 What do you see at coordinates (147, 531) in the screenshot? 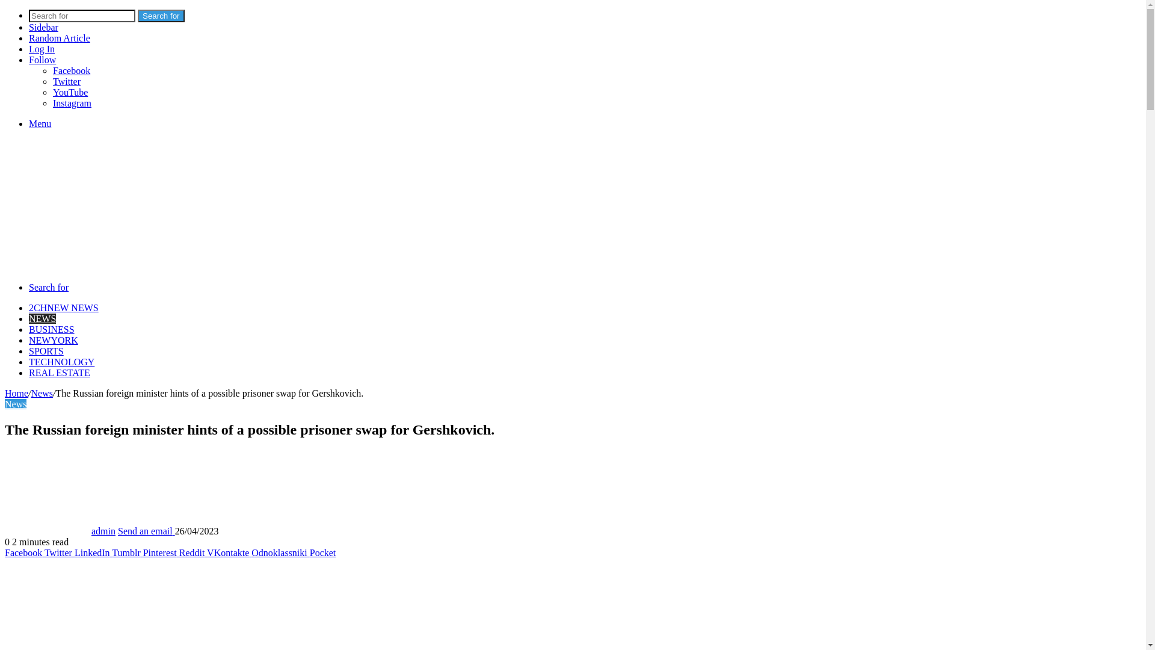
I see `Send an email` at bounding box center [147, 531].